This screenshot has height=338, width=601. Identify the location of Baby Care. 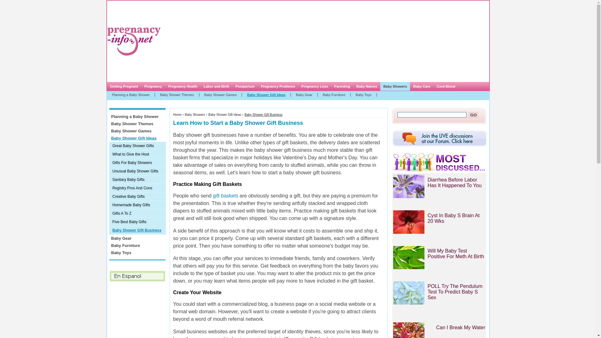
(421, 86).